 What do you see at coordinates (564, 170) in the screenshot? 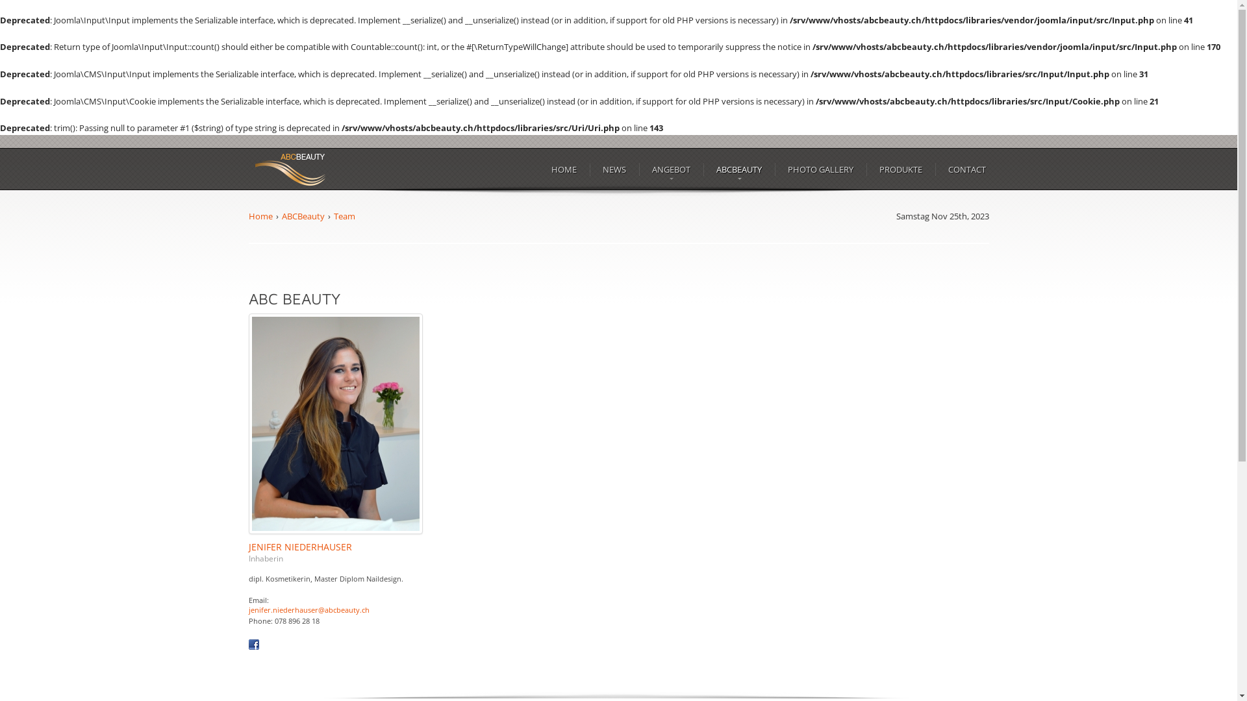
I see `HOME` at bounding box center [564, 170].